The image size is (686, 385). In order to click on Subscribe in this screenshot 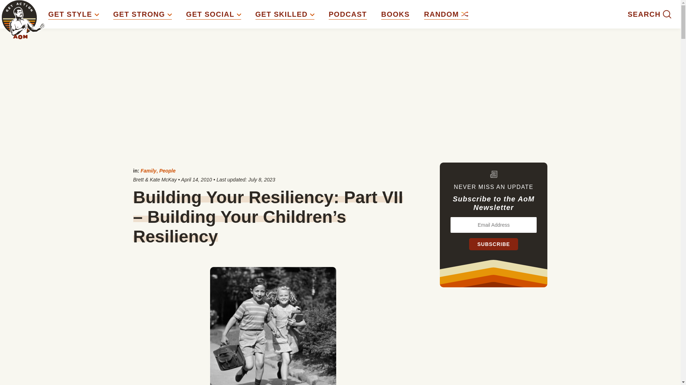, I will do `click(493, 244)`.